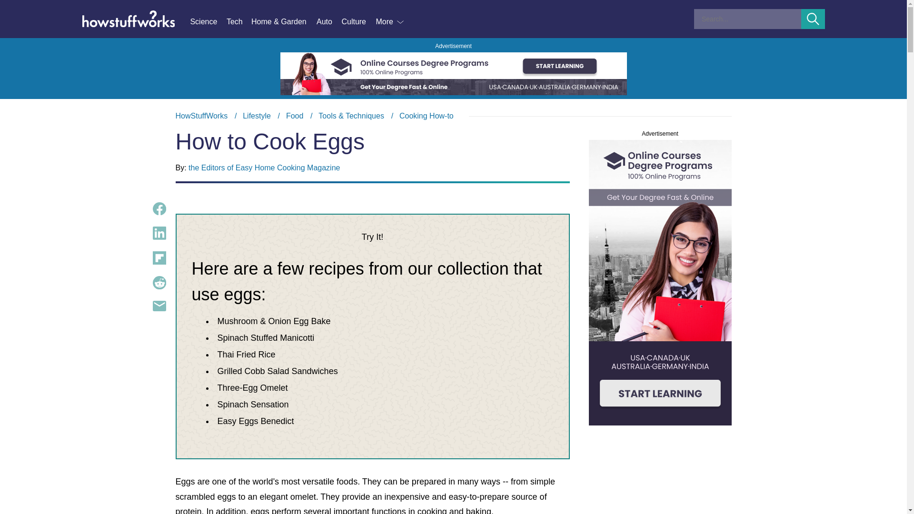  What do you see at coordinates (159, 283) in the screenshot?
I see `Share Content on Reddit` at bounding box center [159, 283].